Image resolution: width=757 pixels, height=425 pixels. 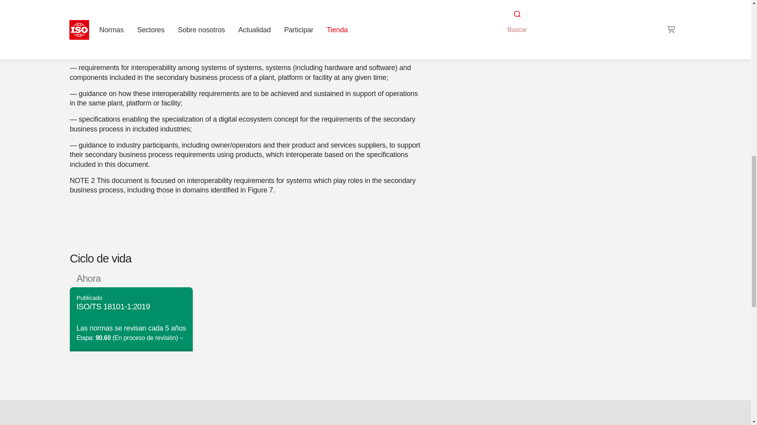 I want to click on Industrial process measurement and control, so click(x=544, y=21).